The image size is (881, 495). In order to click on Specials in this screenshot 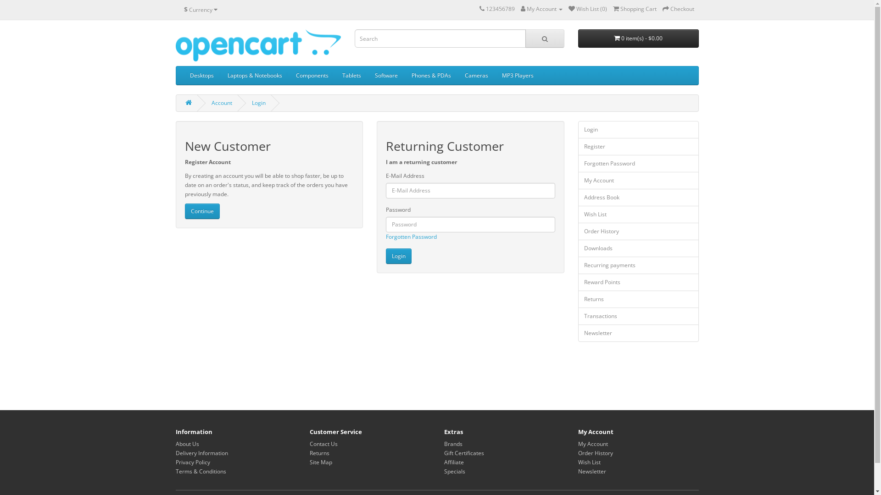, I will do `click(454, 471)`.